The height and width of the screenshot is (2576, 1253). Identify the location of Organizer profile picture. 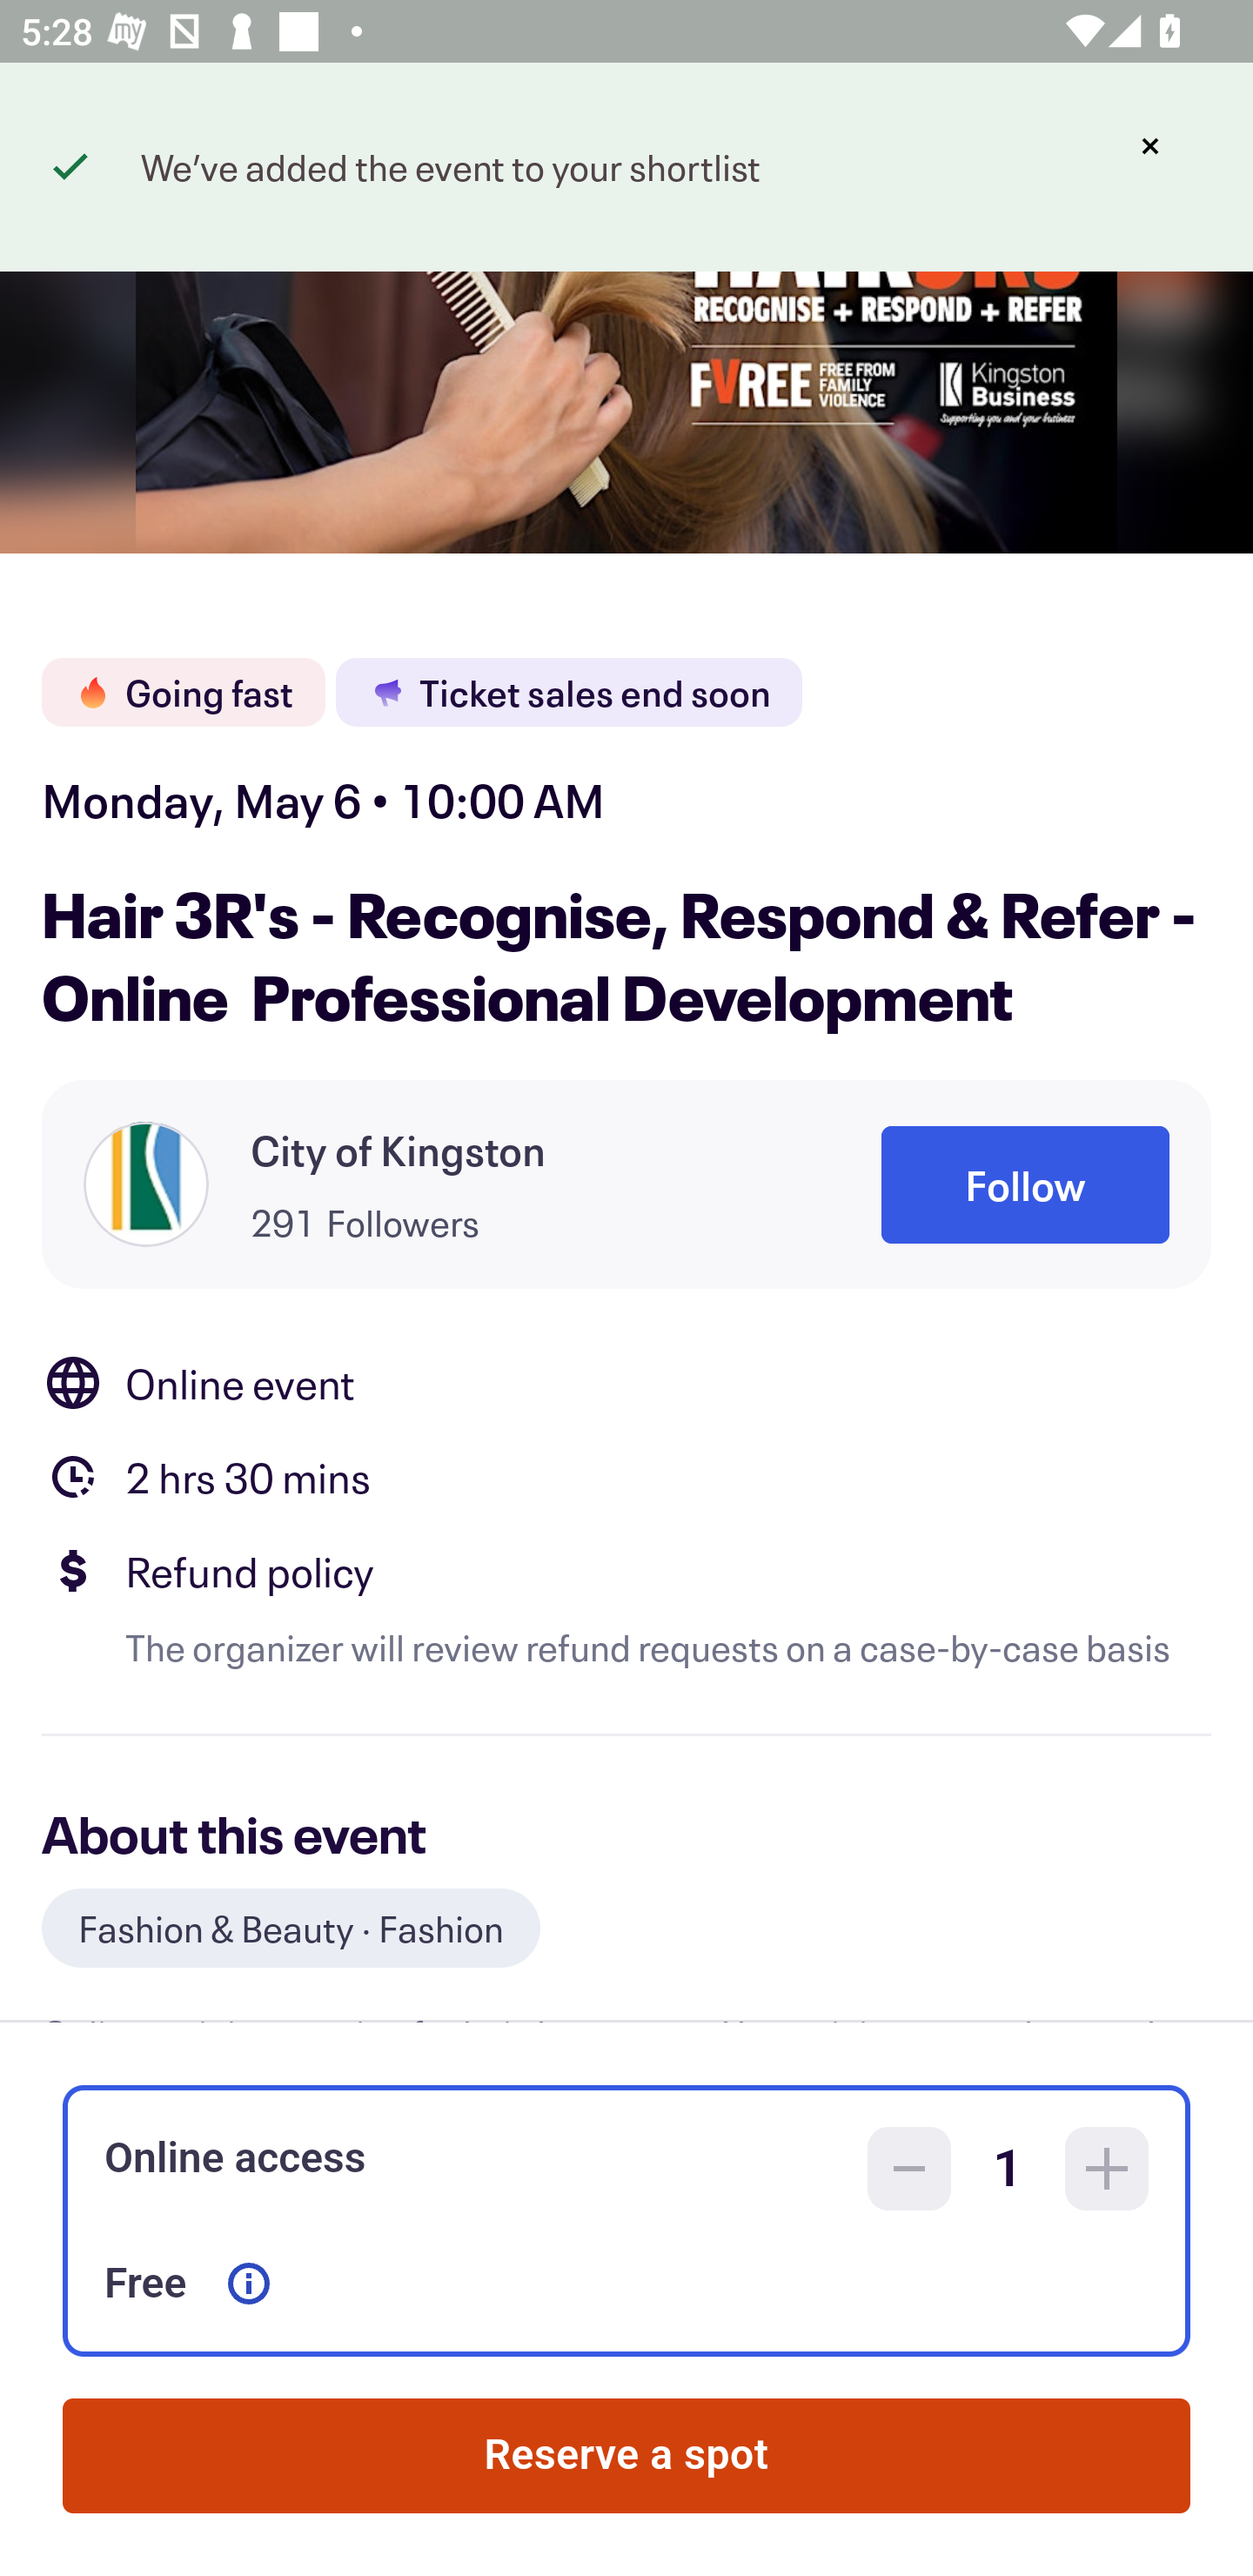
(146, 1184).